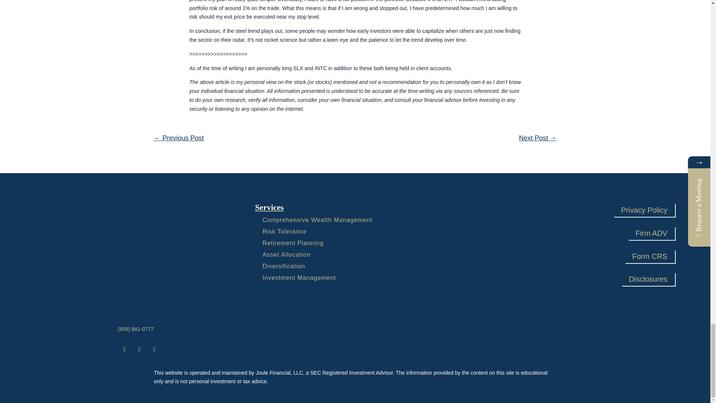 This screenshot has width=716, height=403. What do you see at coordinates (139, 349) in the screenshot?
I see `Follow on X` at bounding box center [139, 349].